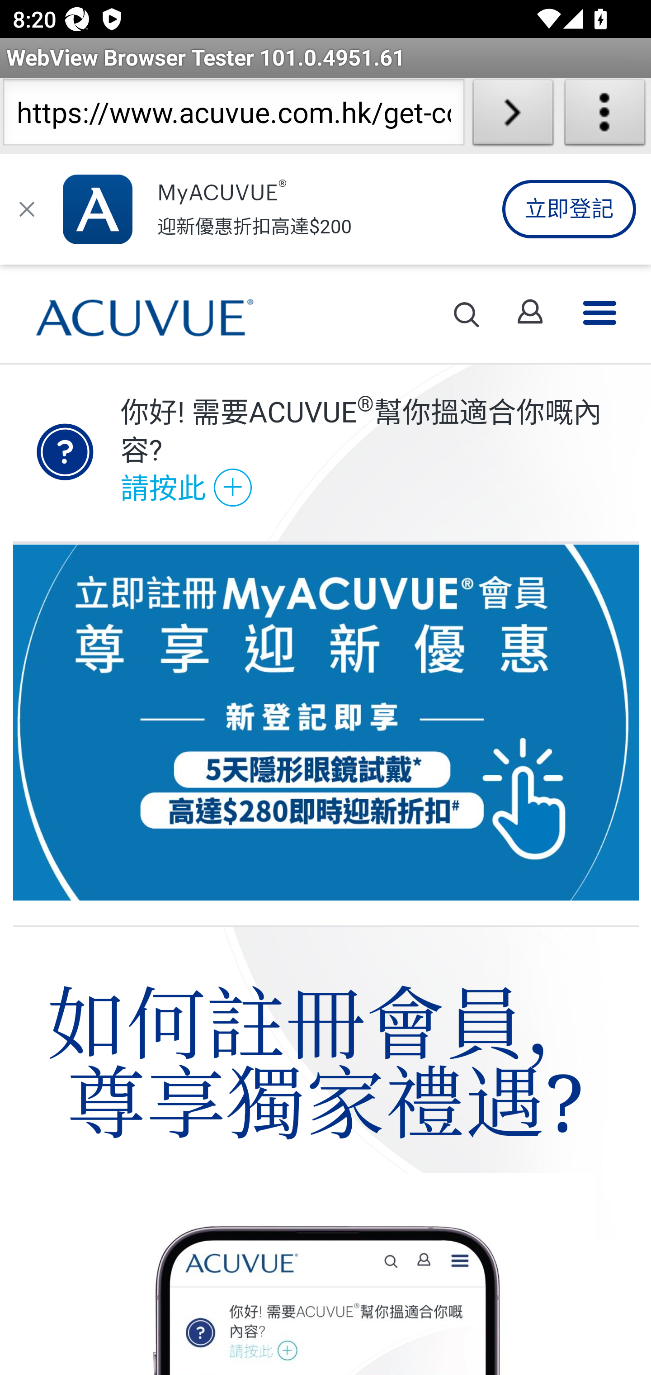  What do you see at coordinates (569, 209) in the screenshot?
I see `立即登記` at bounding box center [569, 209].